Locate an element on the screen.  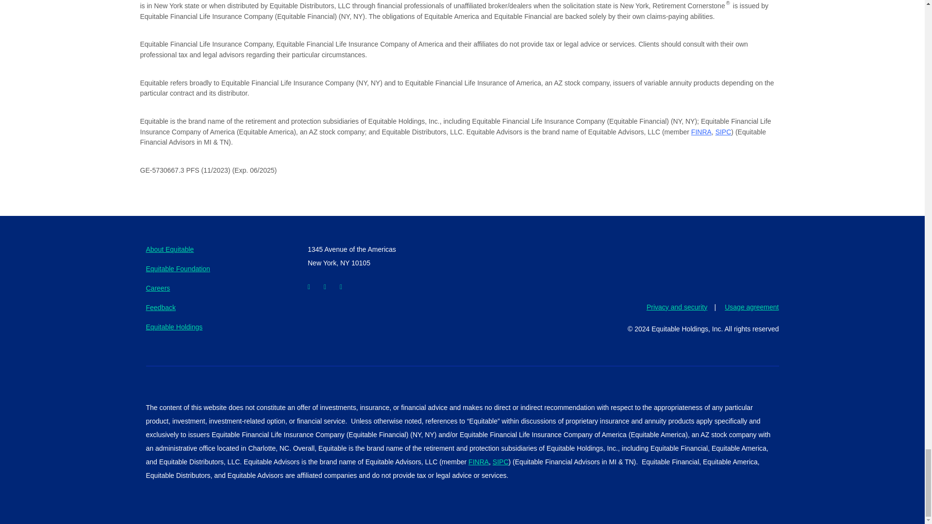
SIPC is located at coordinates (723, 131).